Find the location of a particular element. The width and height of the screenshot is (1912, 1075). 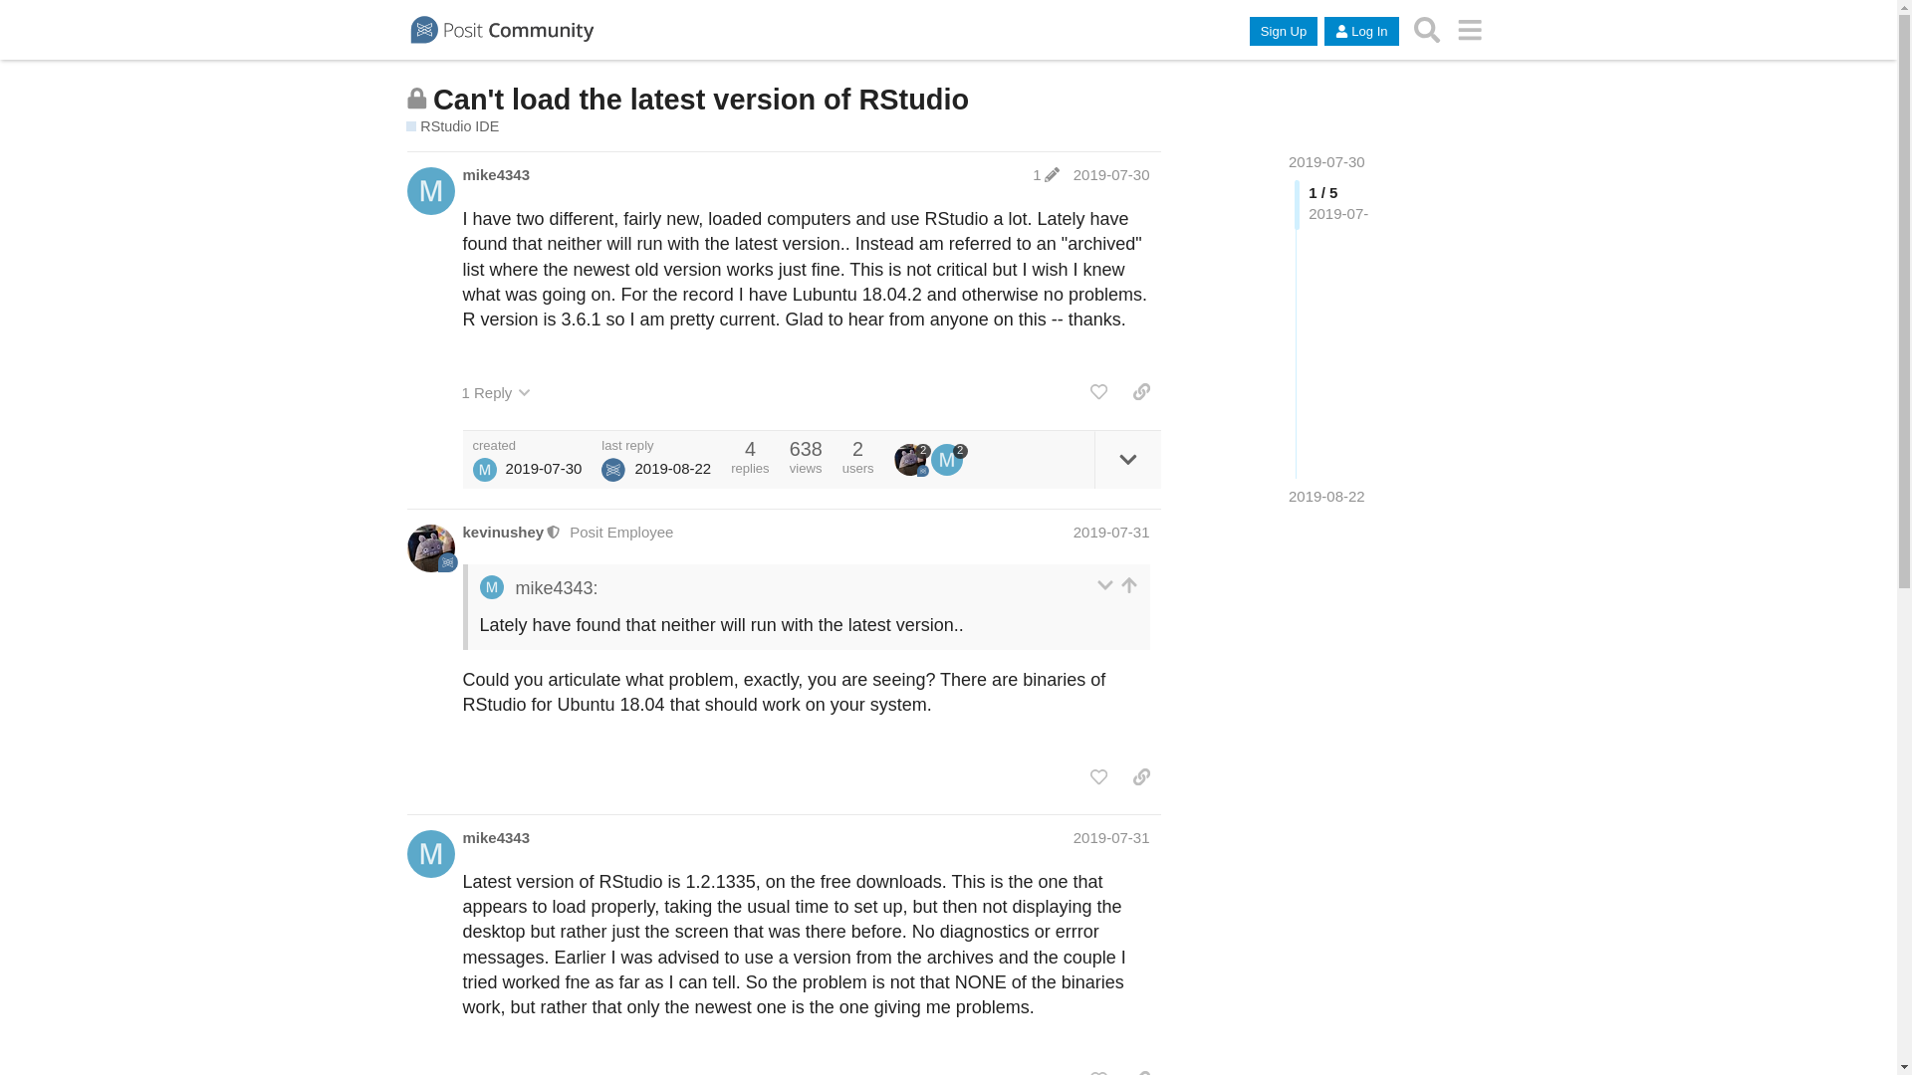

Mike Gallagher is located at coordinates (484, 470).